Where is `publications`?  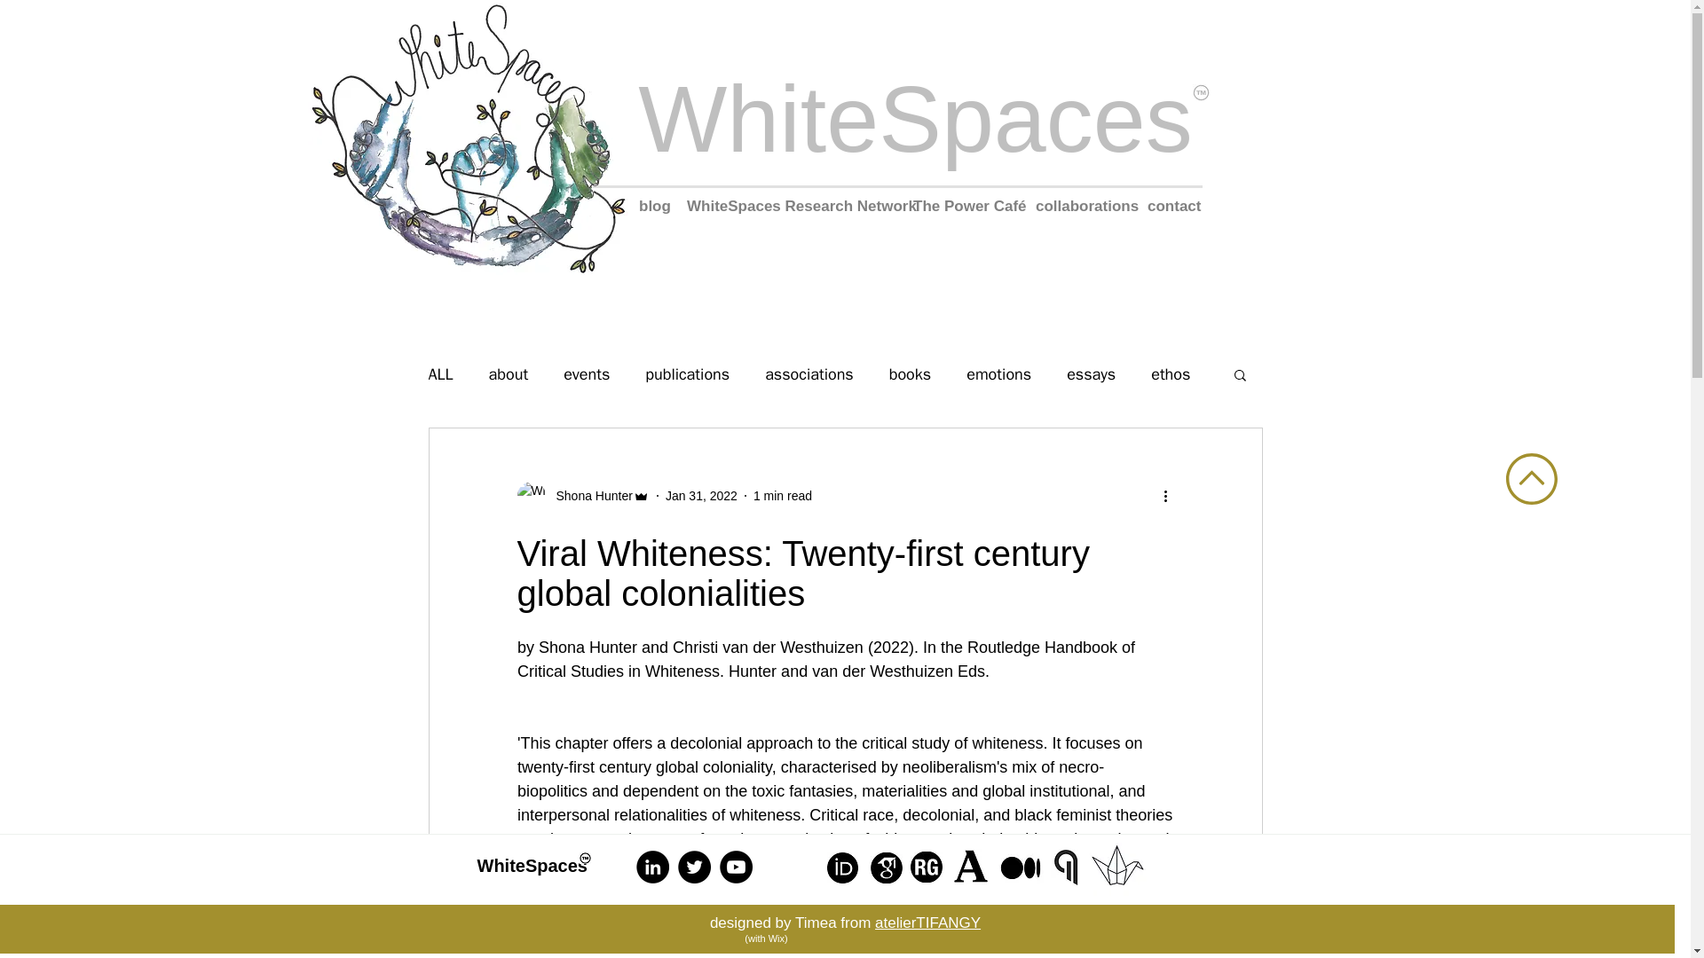 publications is located at coordinates (687, 374).